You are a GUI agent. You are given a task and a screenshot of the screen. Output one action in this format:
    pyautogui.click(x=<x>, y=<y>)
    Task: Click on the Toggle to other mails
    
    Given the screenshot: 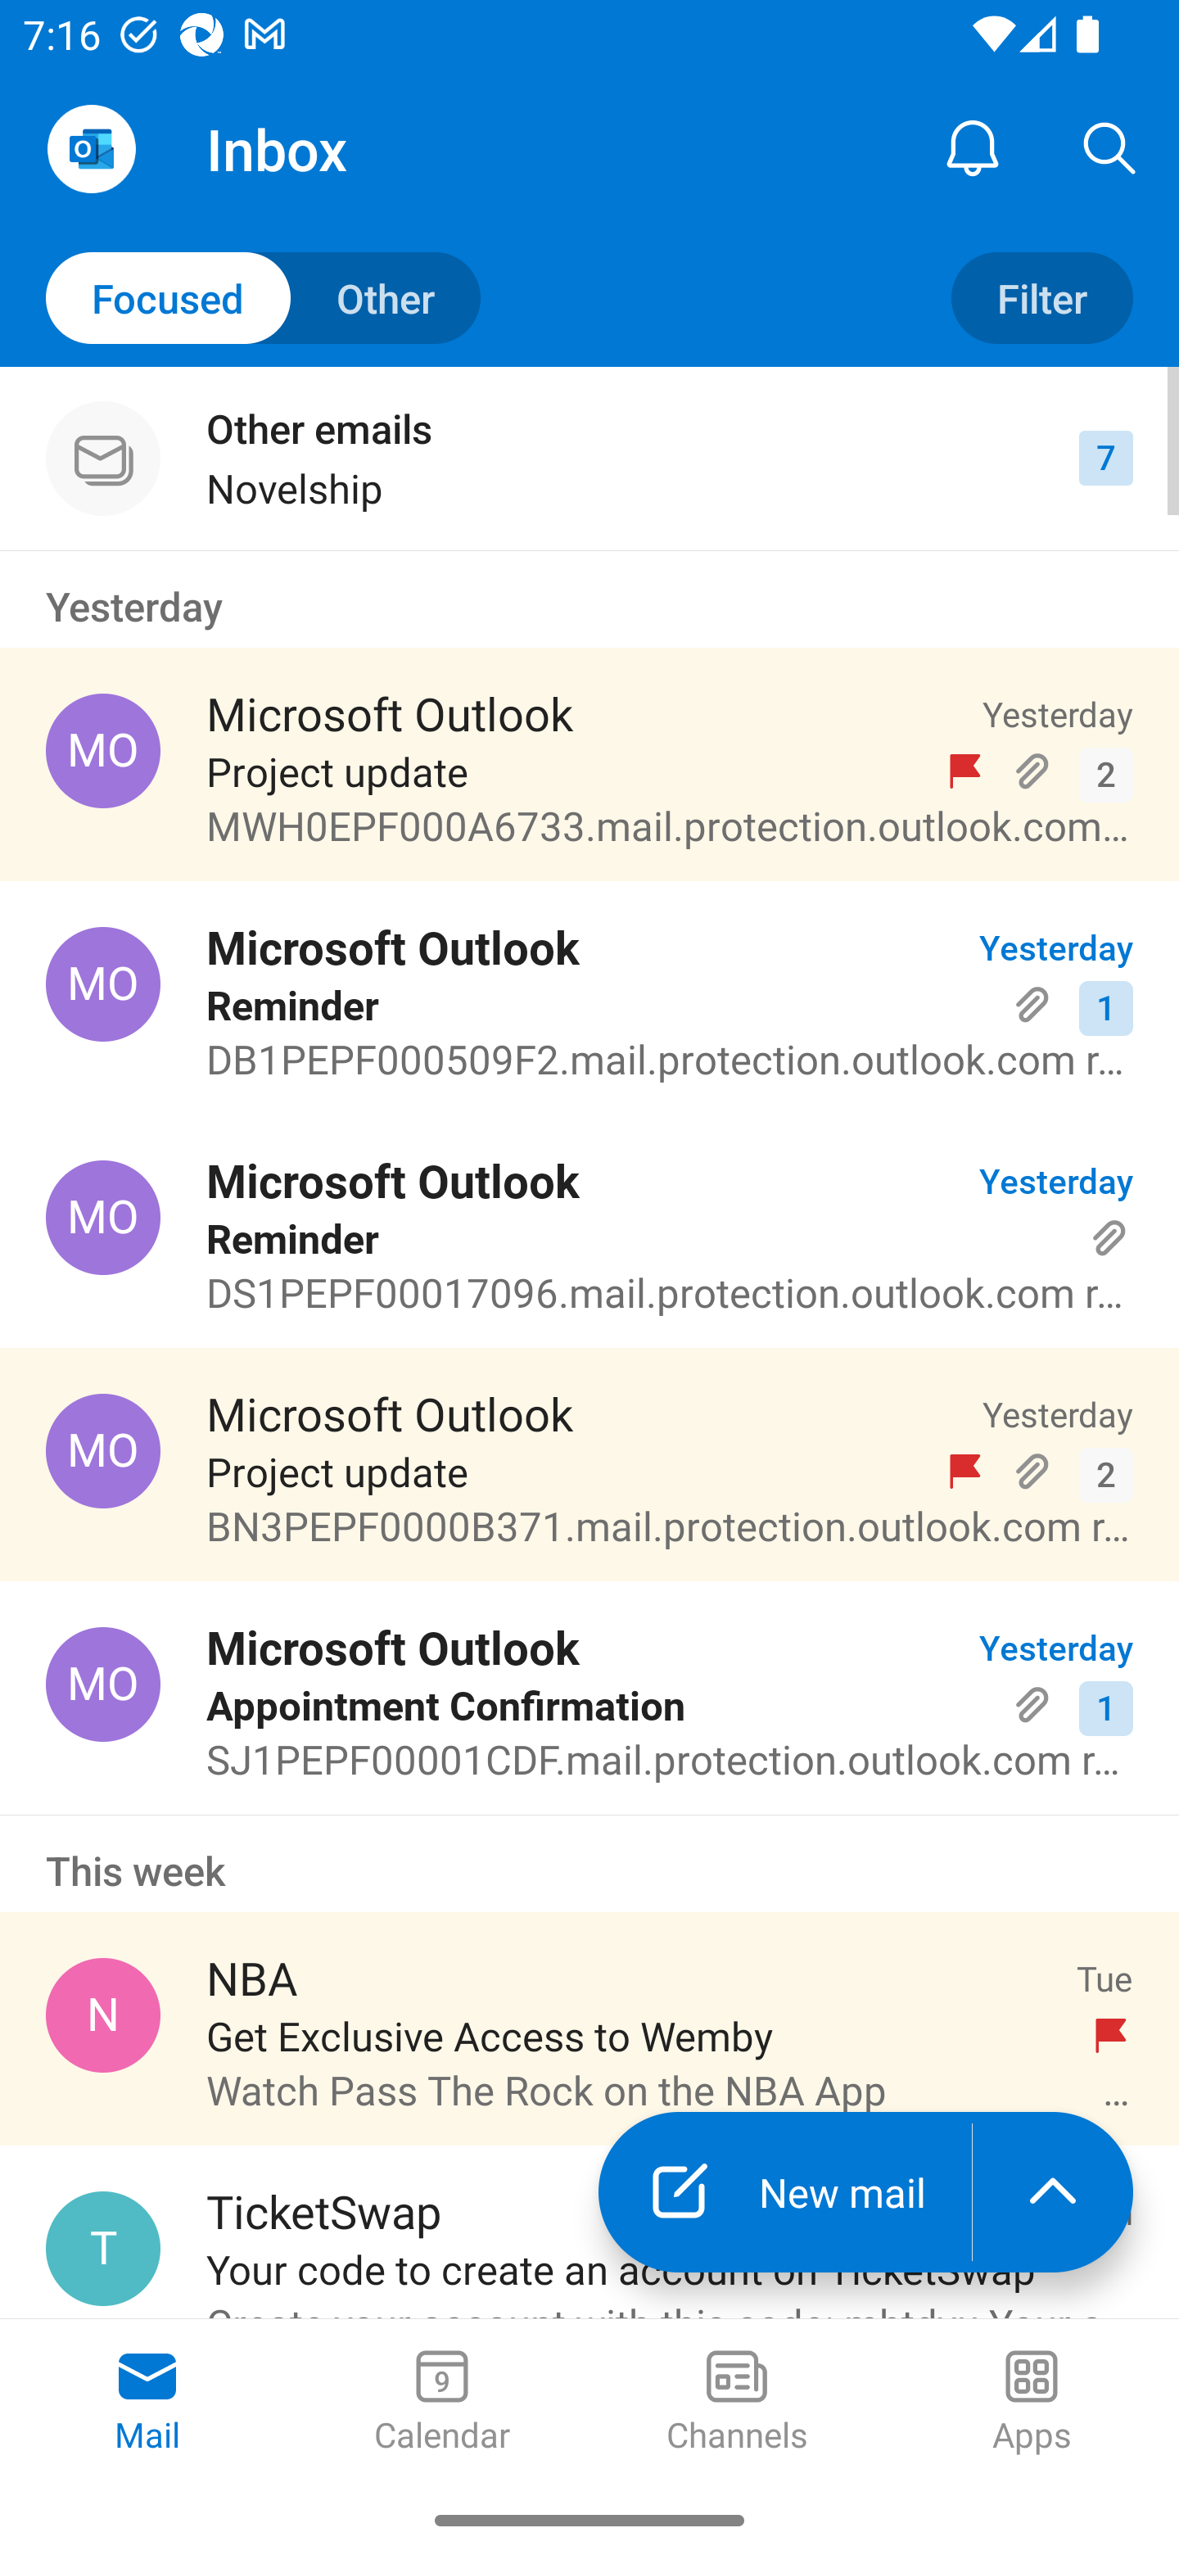 What is the action you would take?
    pyautogui.click(x=264, y=298)
    